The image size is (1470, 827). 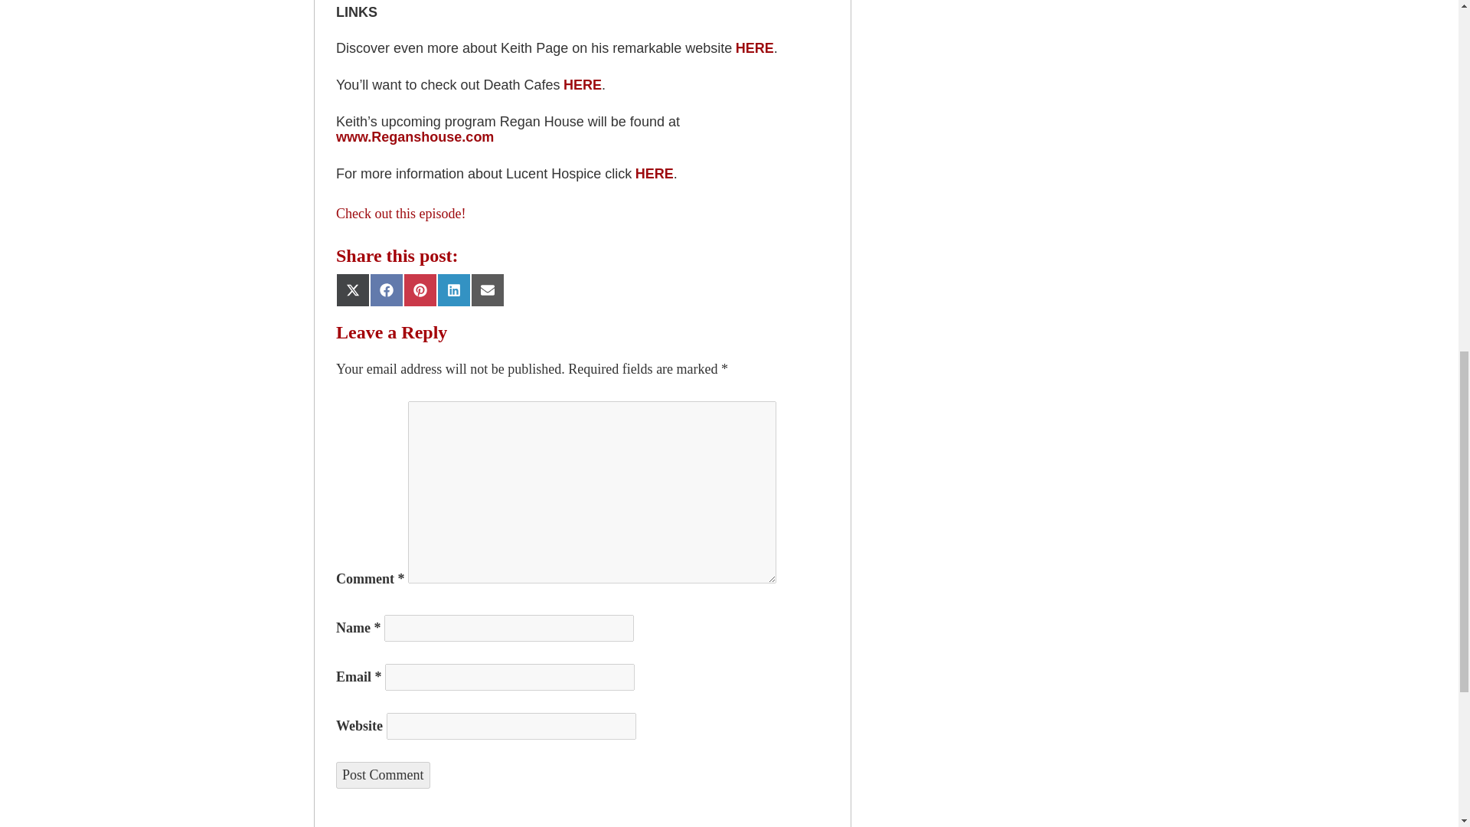 What do you see at coordinates (453, 289) in the screenshot?
I see `Share on LinkedIn` at bounding box center [453, 289].